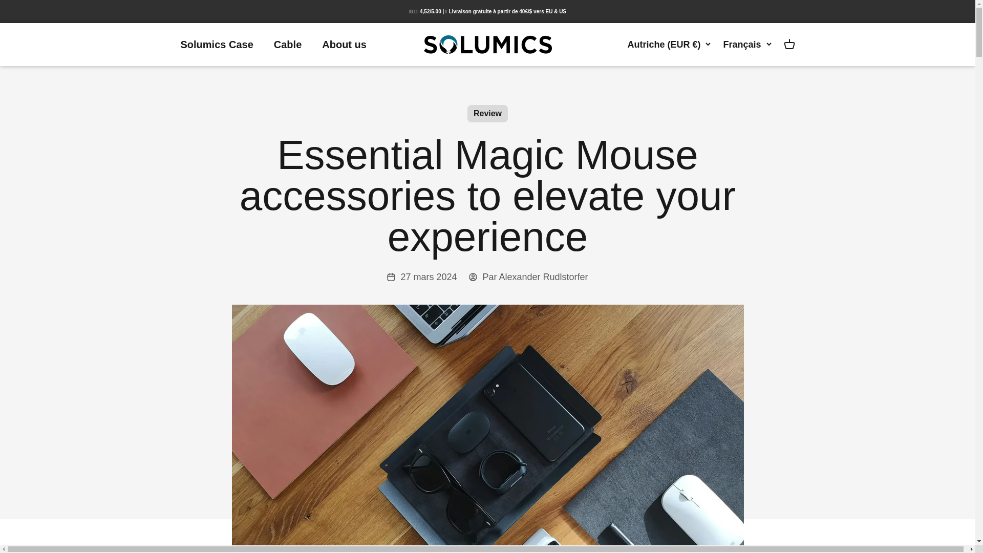 The image size is (983, 553). I want to click on Solumics Case, so click(216, 44).